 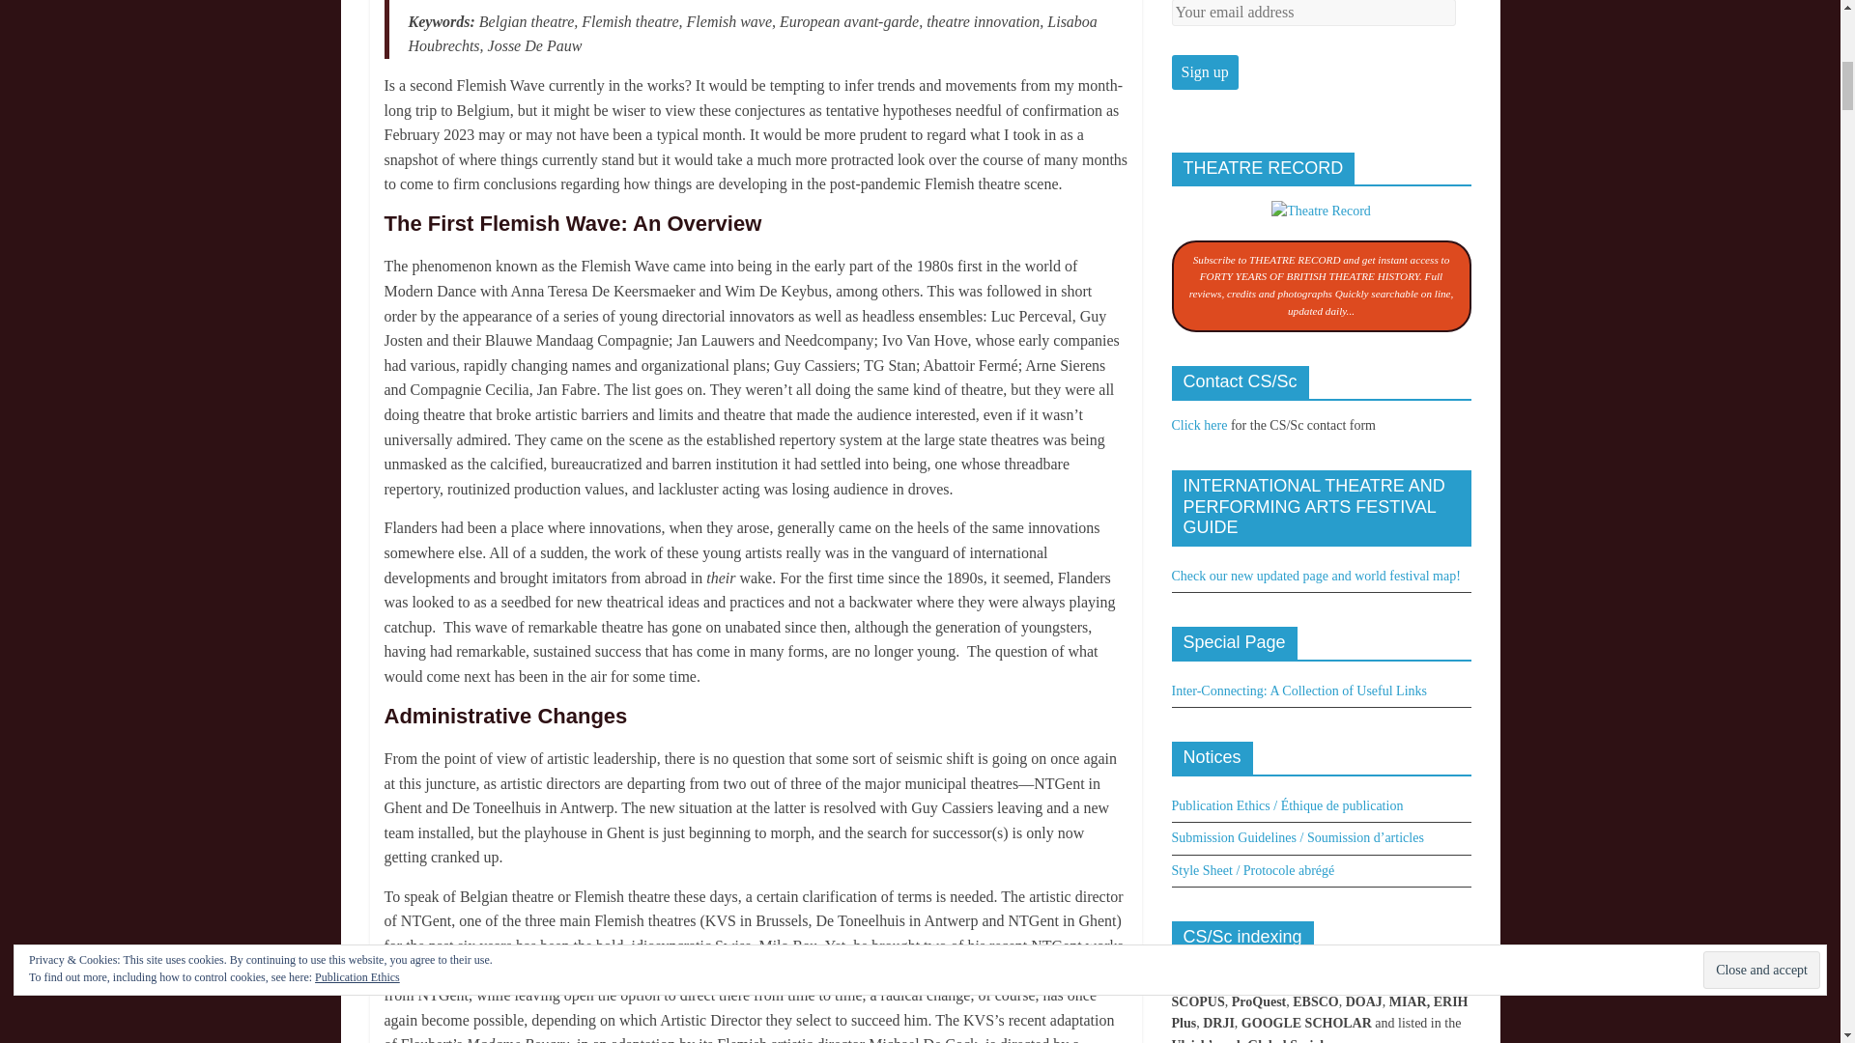 I want to click on Check our new updated page and world festival map!, so click(x=1315, y=576).